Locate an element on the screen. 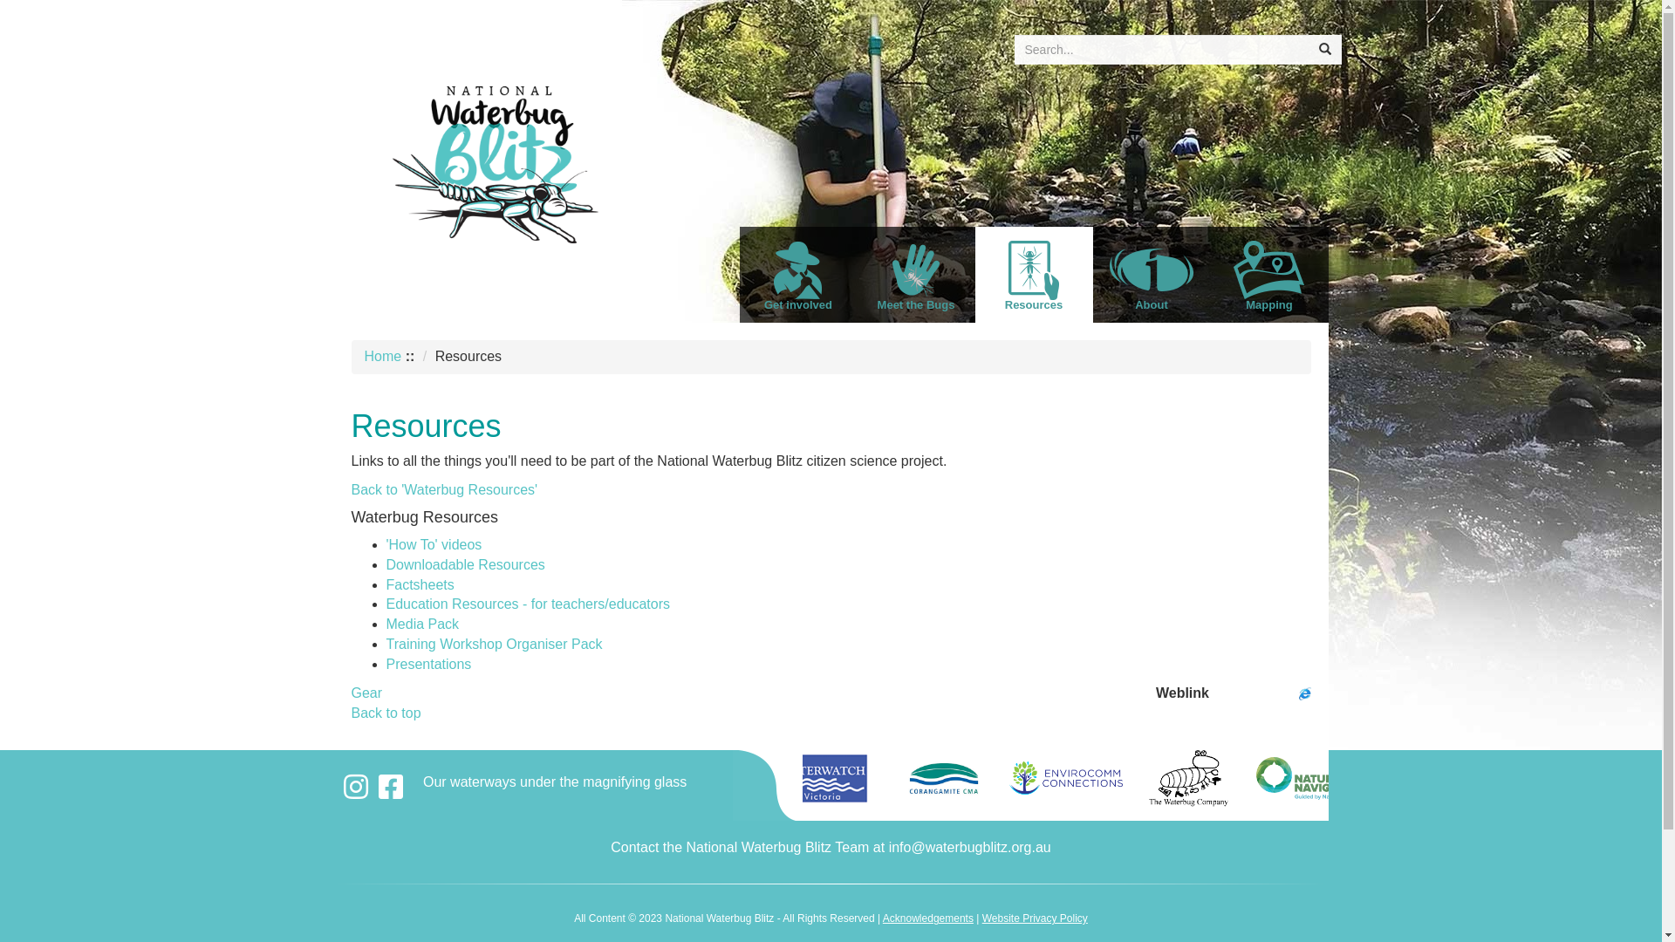 The width and height of the screenshot is (1675, 942). Home is located at coordinates (384, 356).